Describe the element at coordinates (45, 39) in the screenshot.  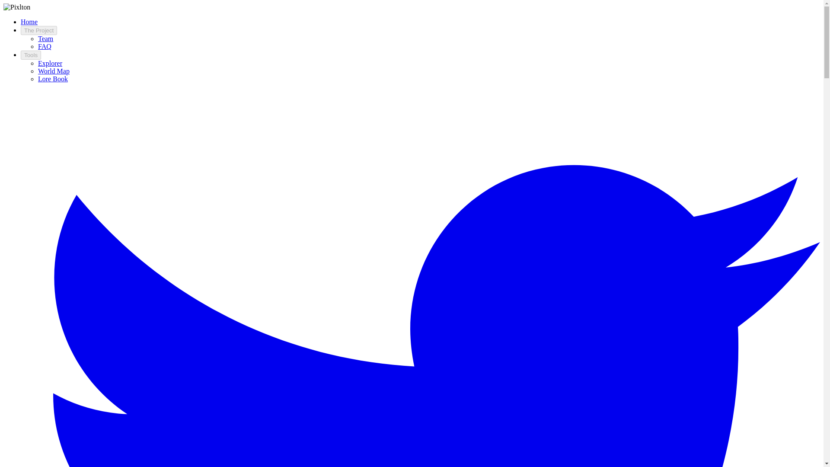
I see `Team` at that location.